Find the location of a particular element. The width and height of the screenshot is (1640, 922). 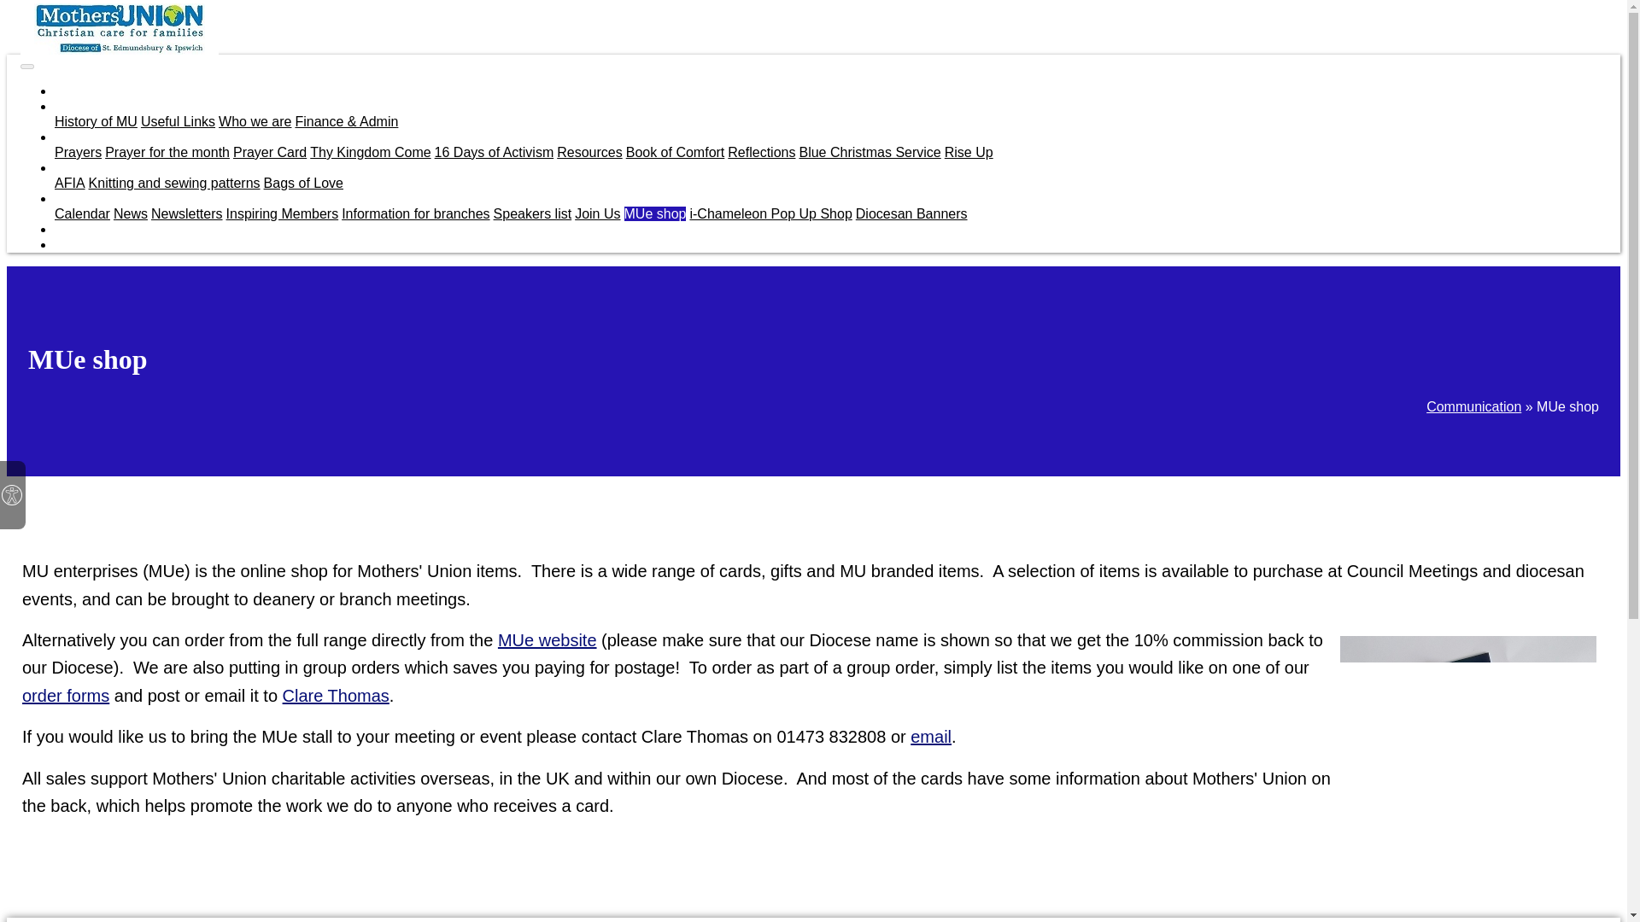

Useful Links is located at coordinates (178, 121).